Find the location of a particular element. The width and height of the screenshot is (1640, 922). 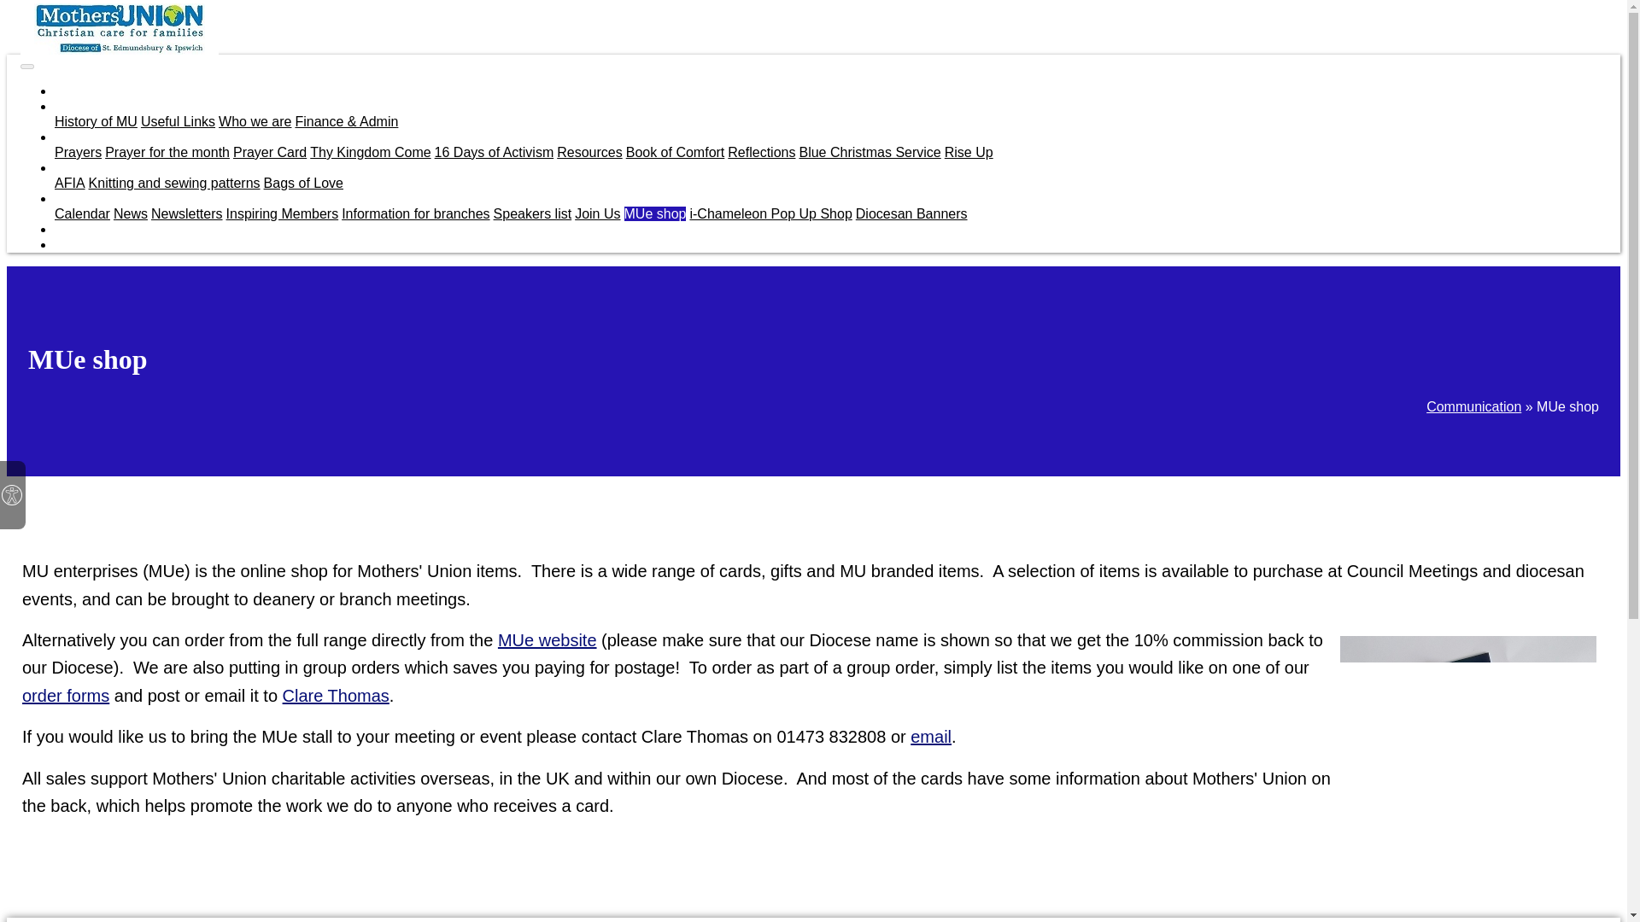

Useful Links is located at coordinates (178, 121).